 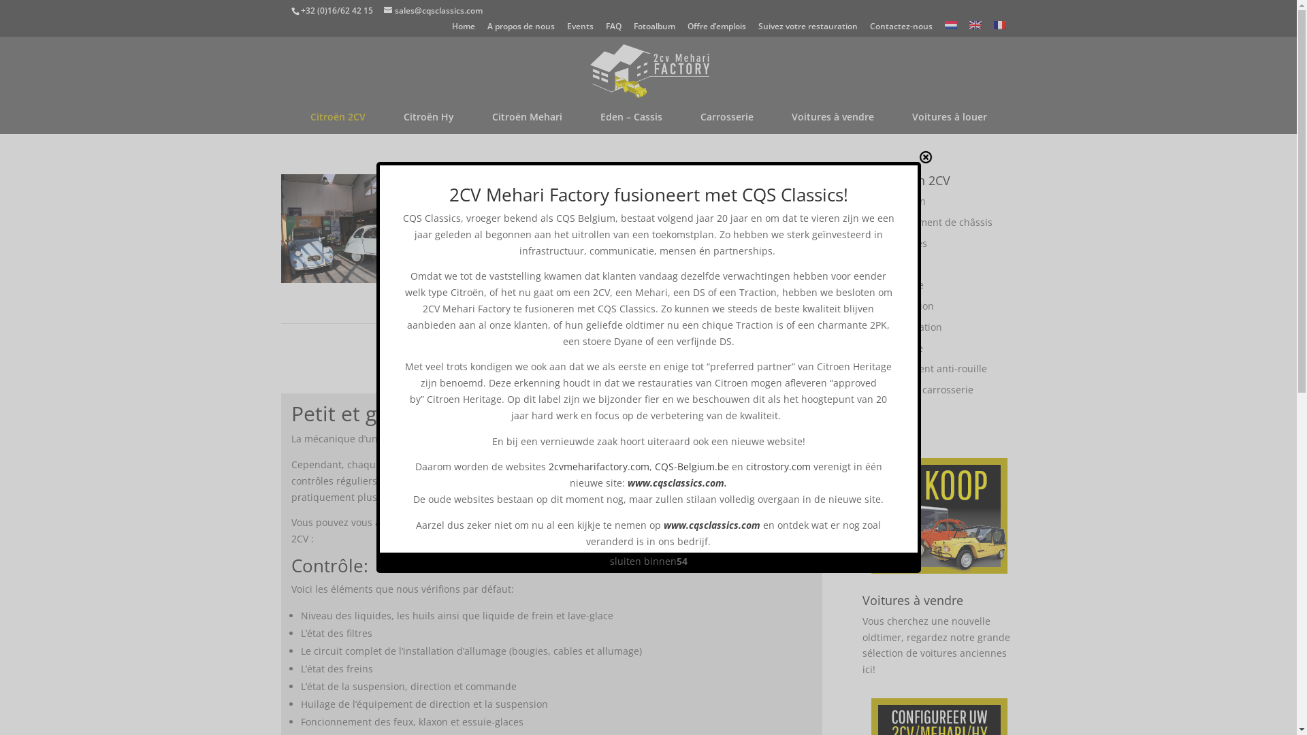 I want to click on sales@cqsclassics.com, so click(x=433, y=11).